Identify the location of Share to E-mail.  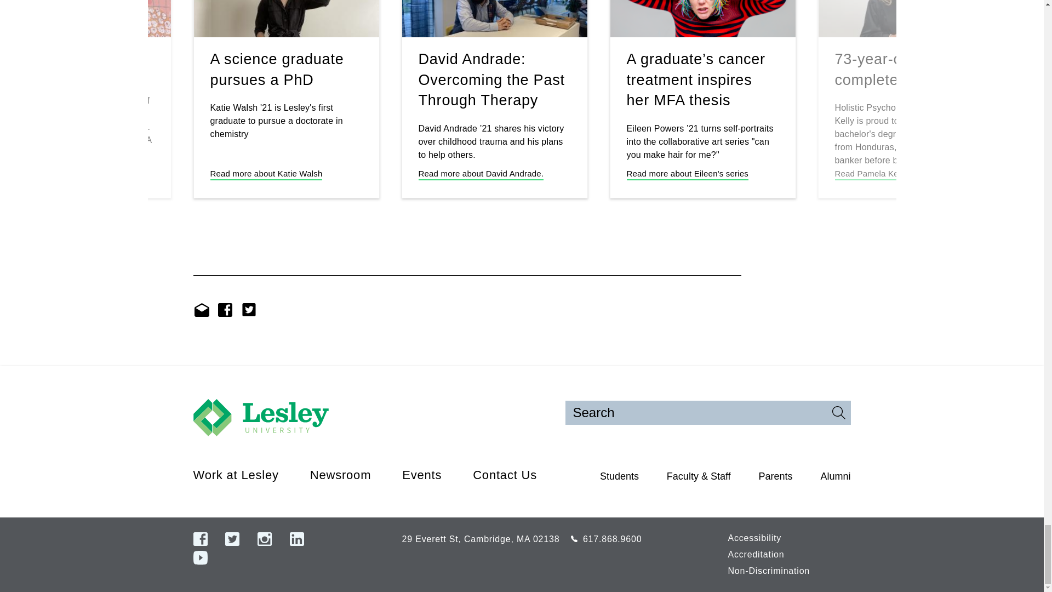
(201, 309).